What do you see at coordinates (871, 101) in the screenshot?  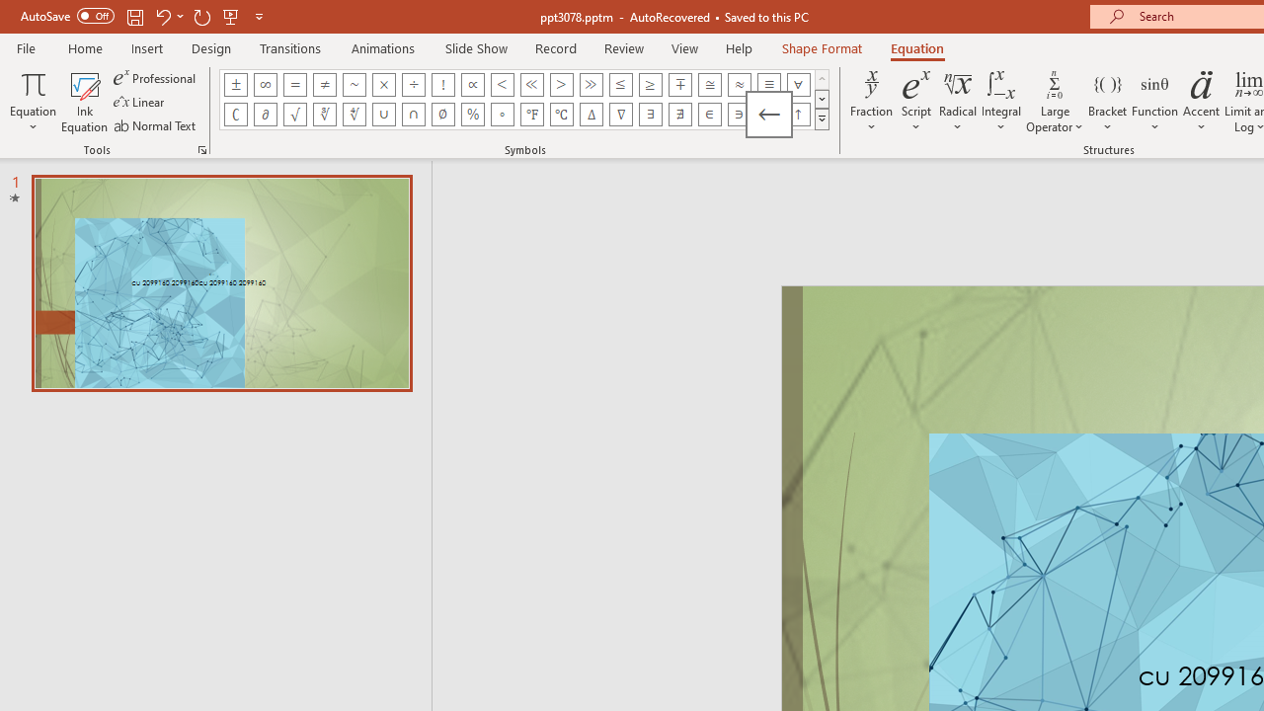 I see `Fraction` at bounding box center [871, 101].